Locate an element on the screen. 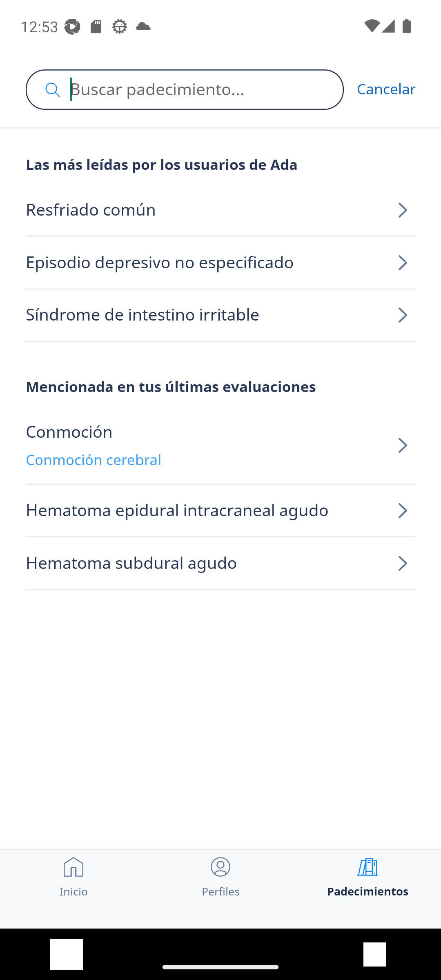 This screenshot has height=980, width=441. Síndrome de intestino irritable is located at coordinates (220, 315).